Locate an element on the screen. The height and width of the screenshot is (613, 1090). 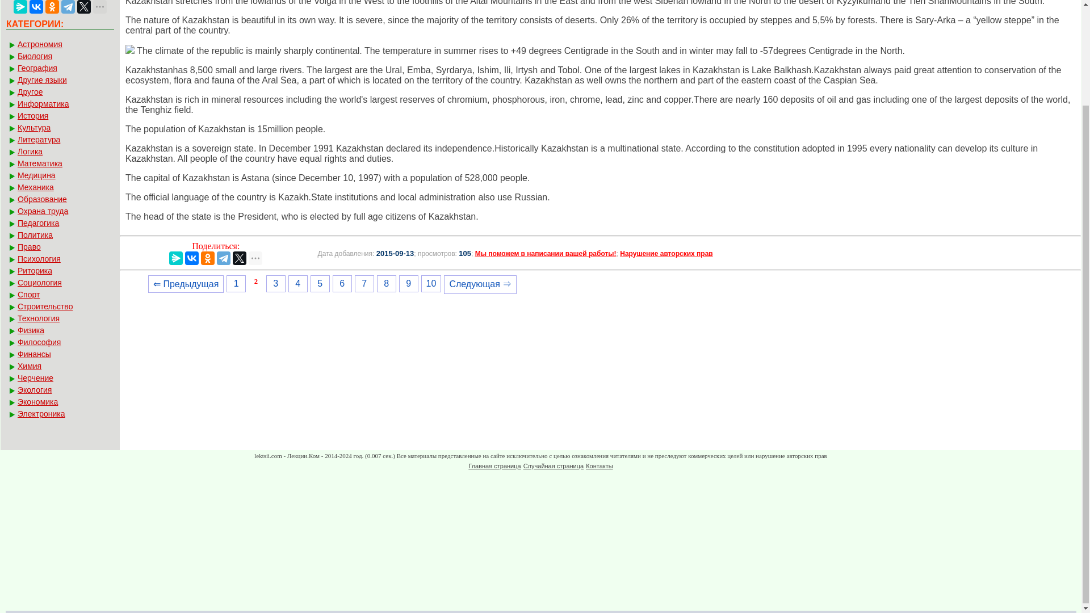
Telegram is located at coordinates (224, 258).